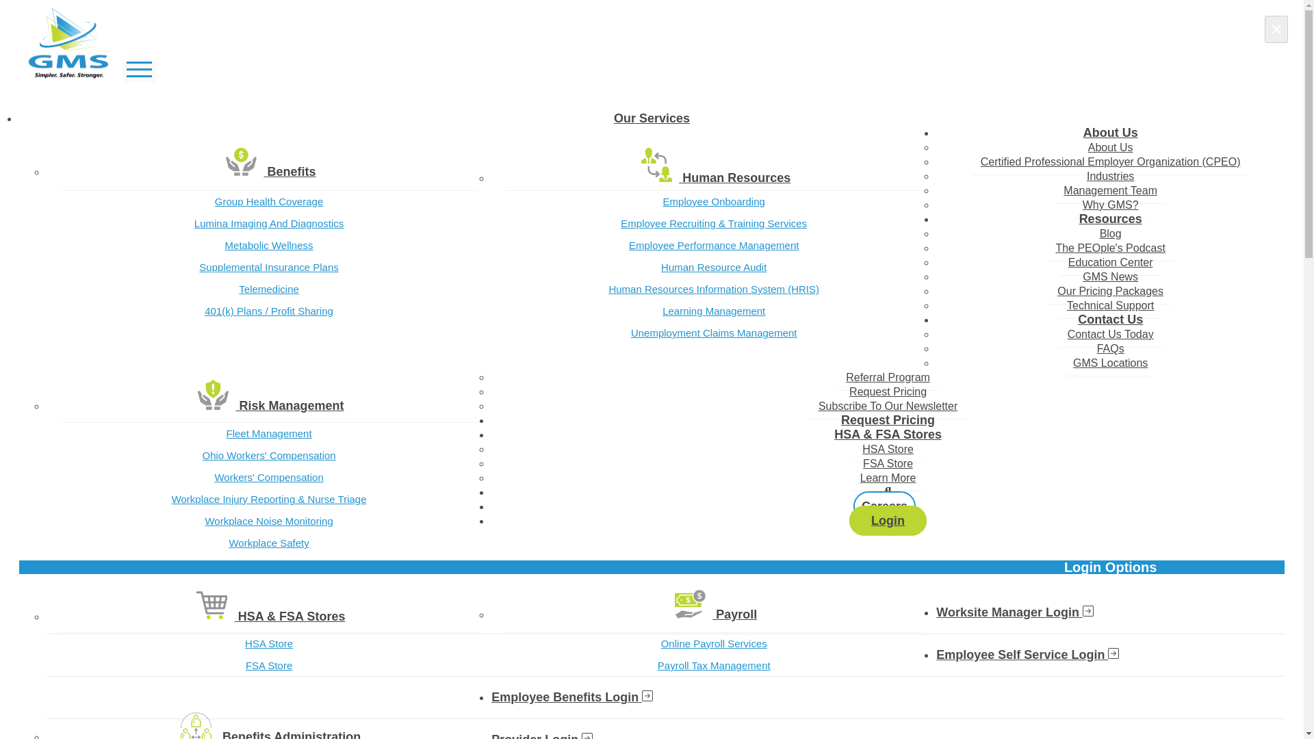  What do you see at coordinates (269, 477) in the screenshot?
I see `Workers' Compensation` at bounding box center [269, 477].